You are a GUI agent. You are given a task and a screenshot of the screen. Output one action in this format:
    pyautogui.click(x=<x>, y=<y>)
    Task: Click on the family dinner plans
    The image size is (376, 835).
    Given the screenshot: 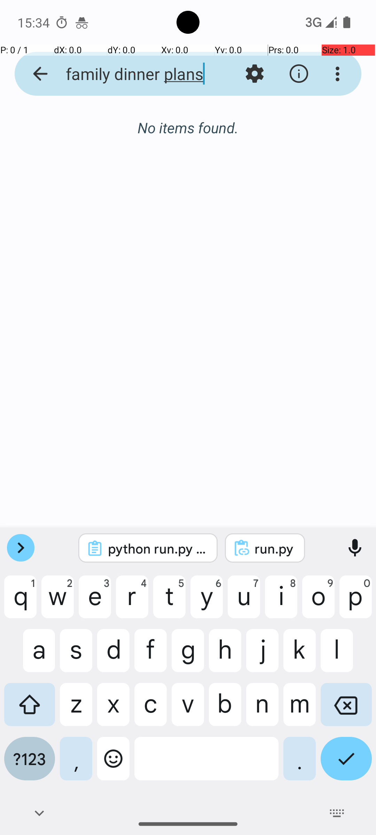 What is the action you would take?
    pyautogui.click(x=134, y=74)
    